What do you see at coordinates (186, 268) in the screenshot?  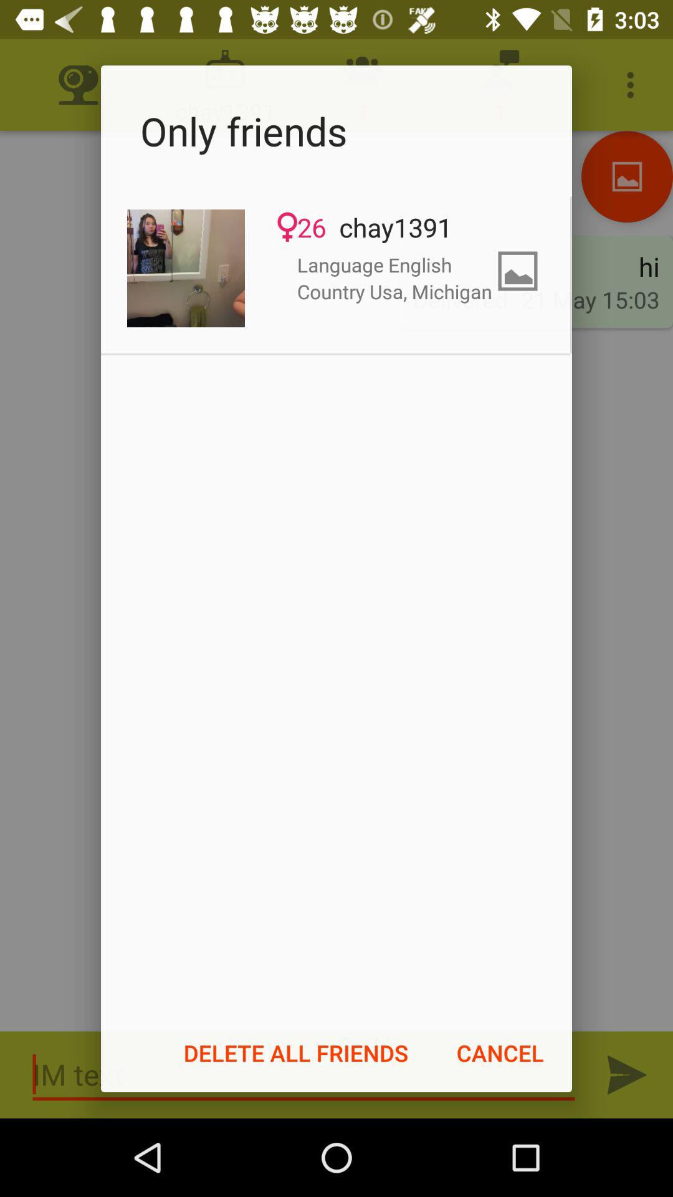 I see `turn off icon above the delete all friends icon` at bounding box center [186, 268].